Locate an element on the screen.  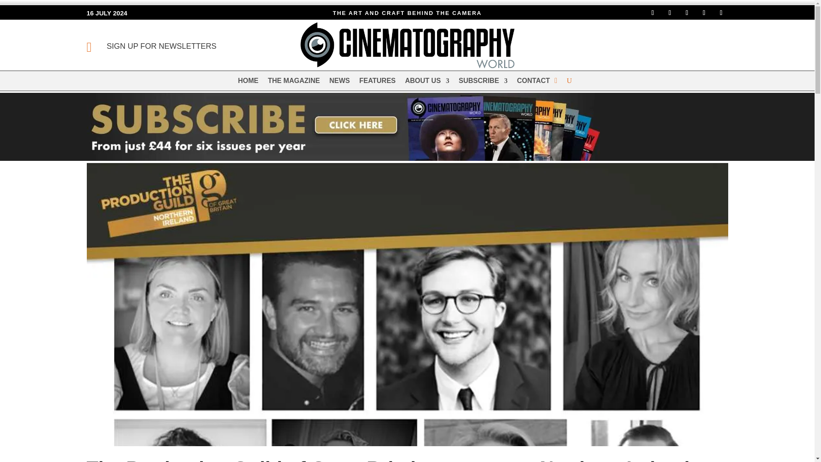
Follow on Youtube is located at coordinates (721, 13).